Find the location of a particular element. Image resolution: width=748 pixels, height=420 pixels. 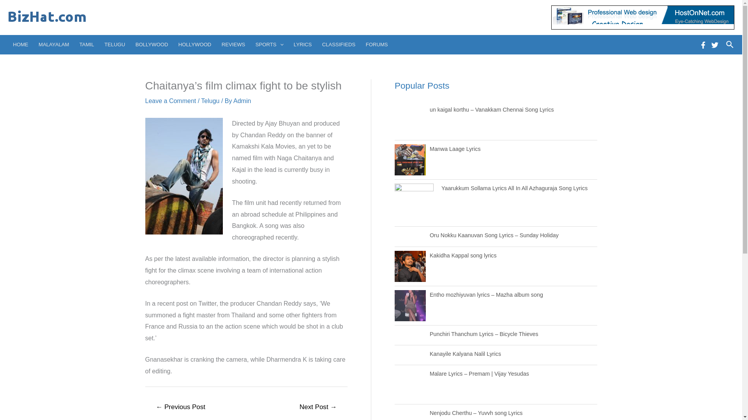

LYRICS is located at coordinates (303, 44).